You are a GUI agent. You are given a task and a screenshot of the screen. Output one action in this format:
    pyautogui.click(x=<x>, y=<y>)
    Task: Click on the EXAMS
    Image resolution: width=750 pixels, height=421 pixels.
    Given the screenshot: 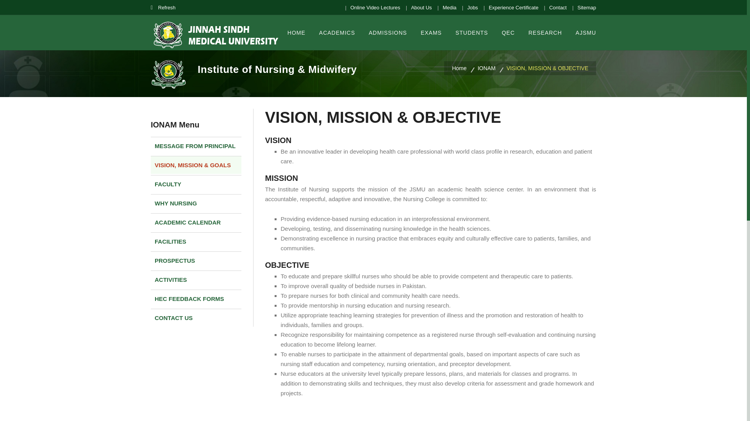 What is the action you would take?
    pyautogui.click(x=431, y=32)
    